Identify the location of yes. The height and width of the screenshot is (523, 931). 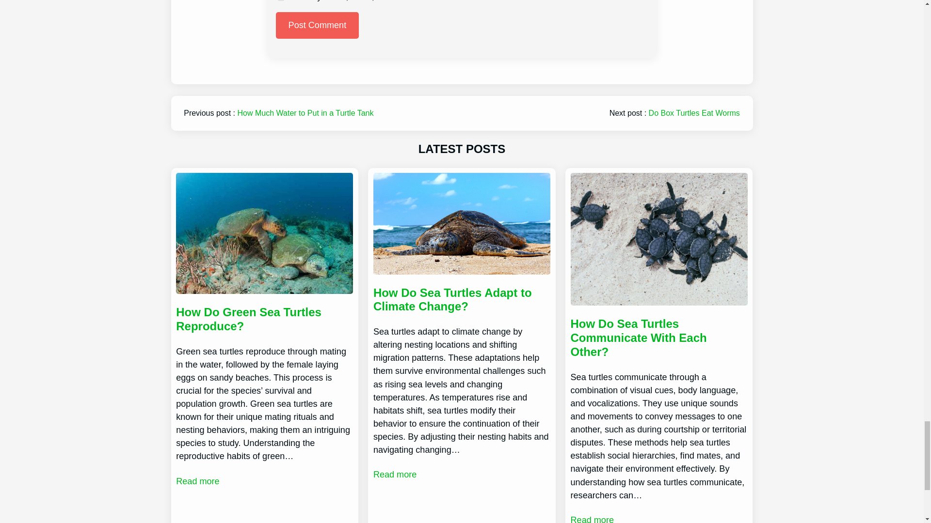
(280, 1).